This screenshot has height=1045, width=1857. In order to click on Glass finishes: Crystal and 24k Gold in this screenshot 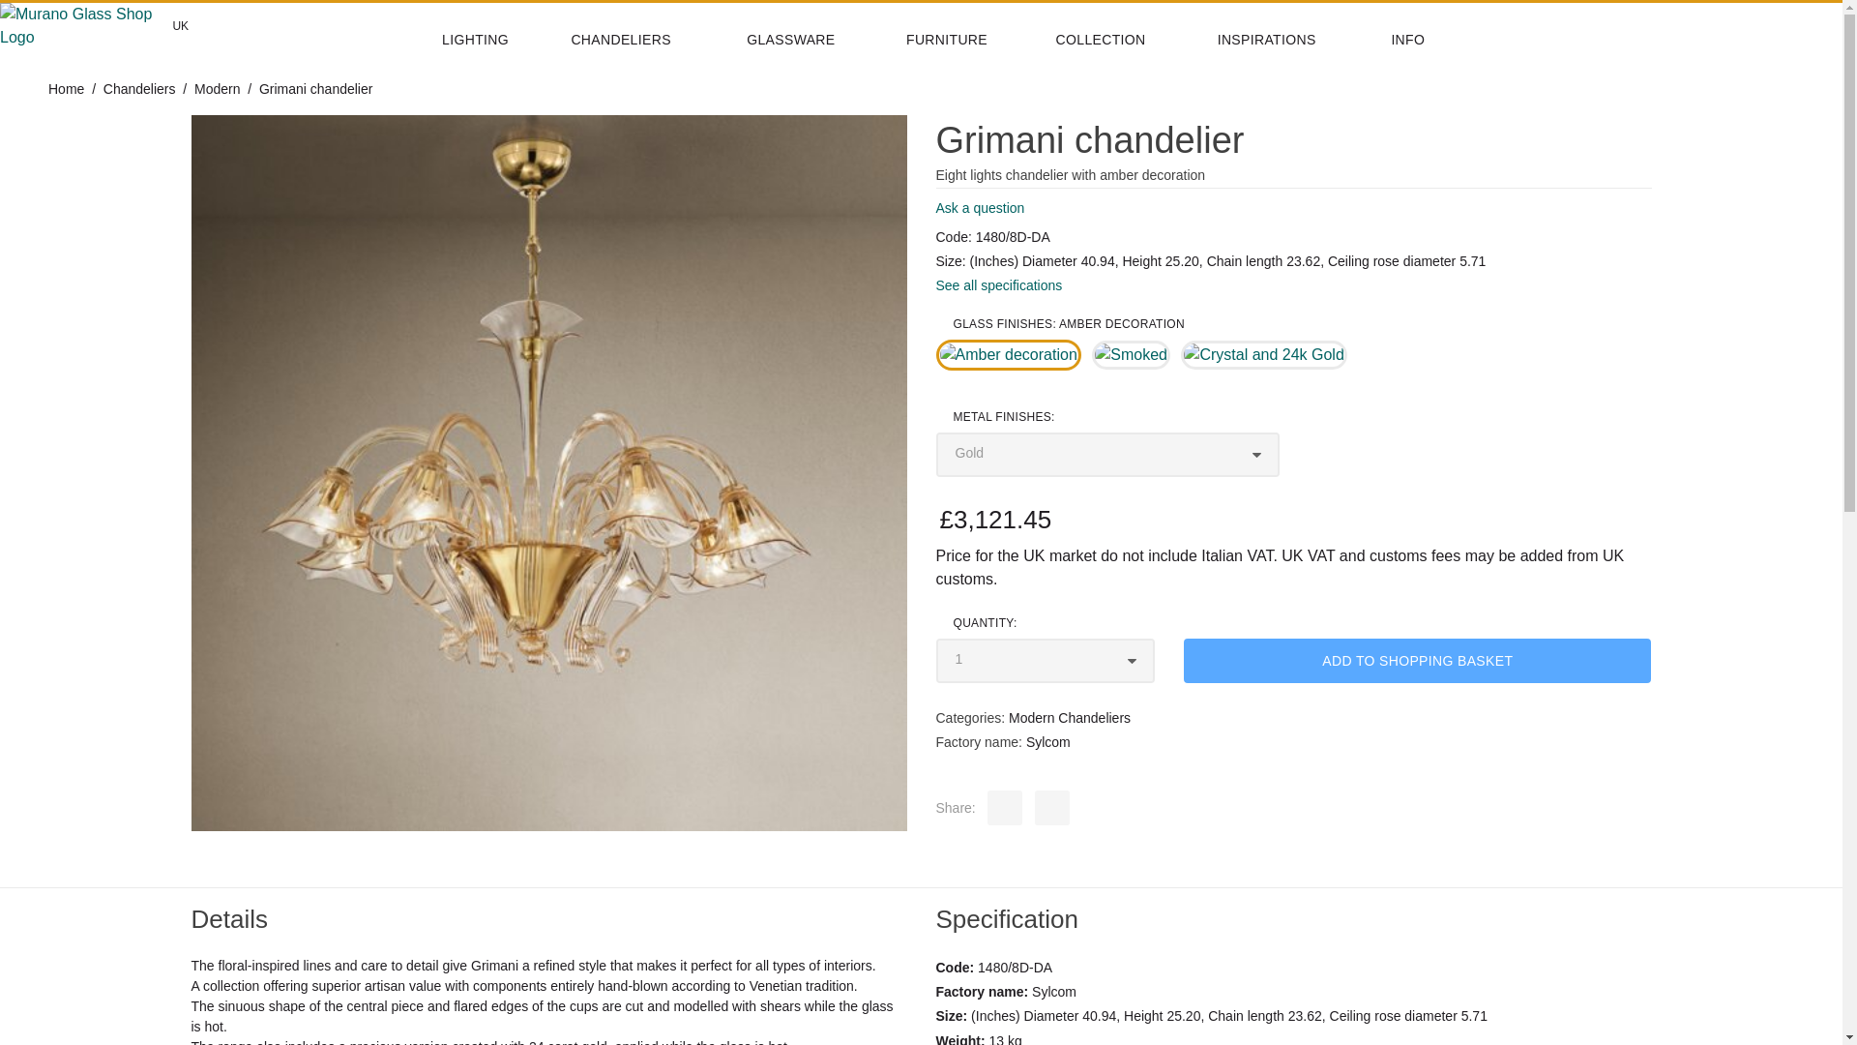, I will do `click(1263, 355)`.